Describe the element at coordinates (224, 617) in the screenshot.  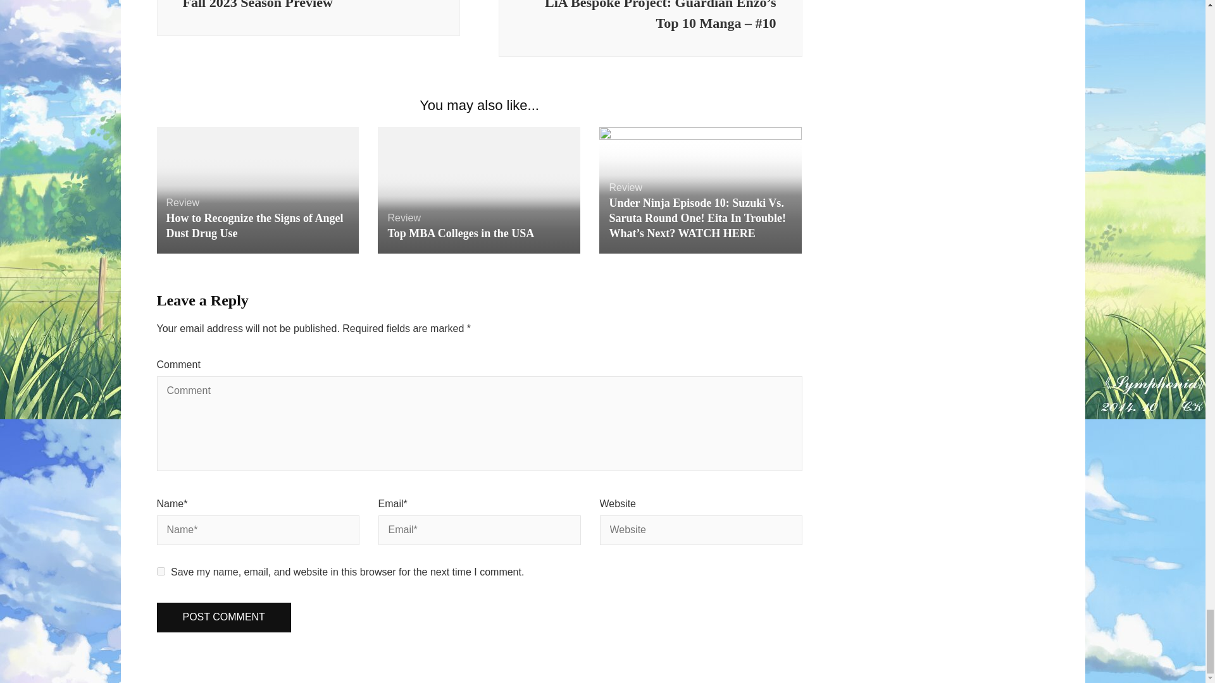
I see `Post Comment` at that location.